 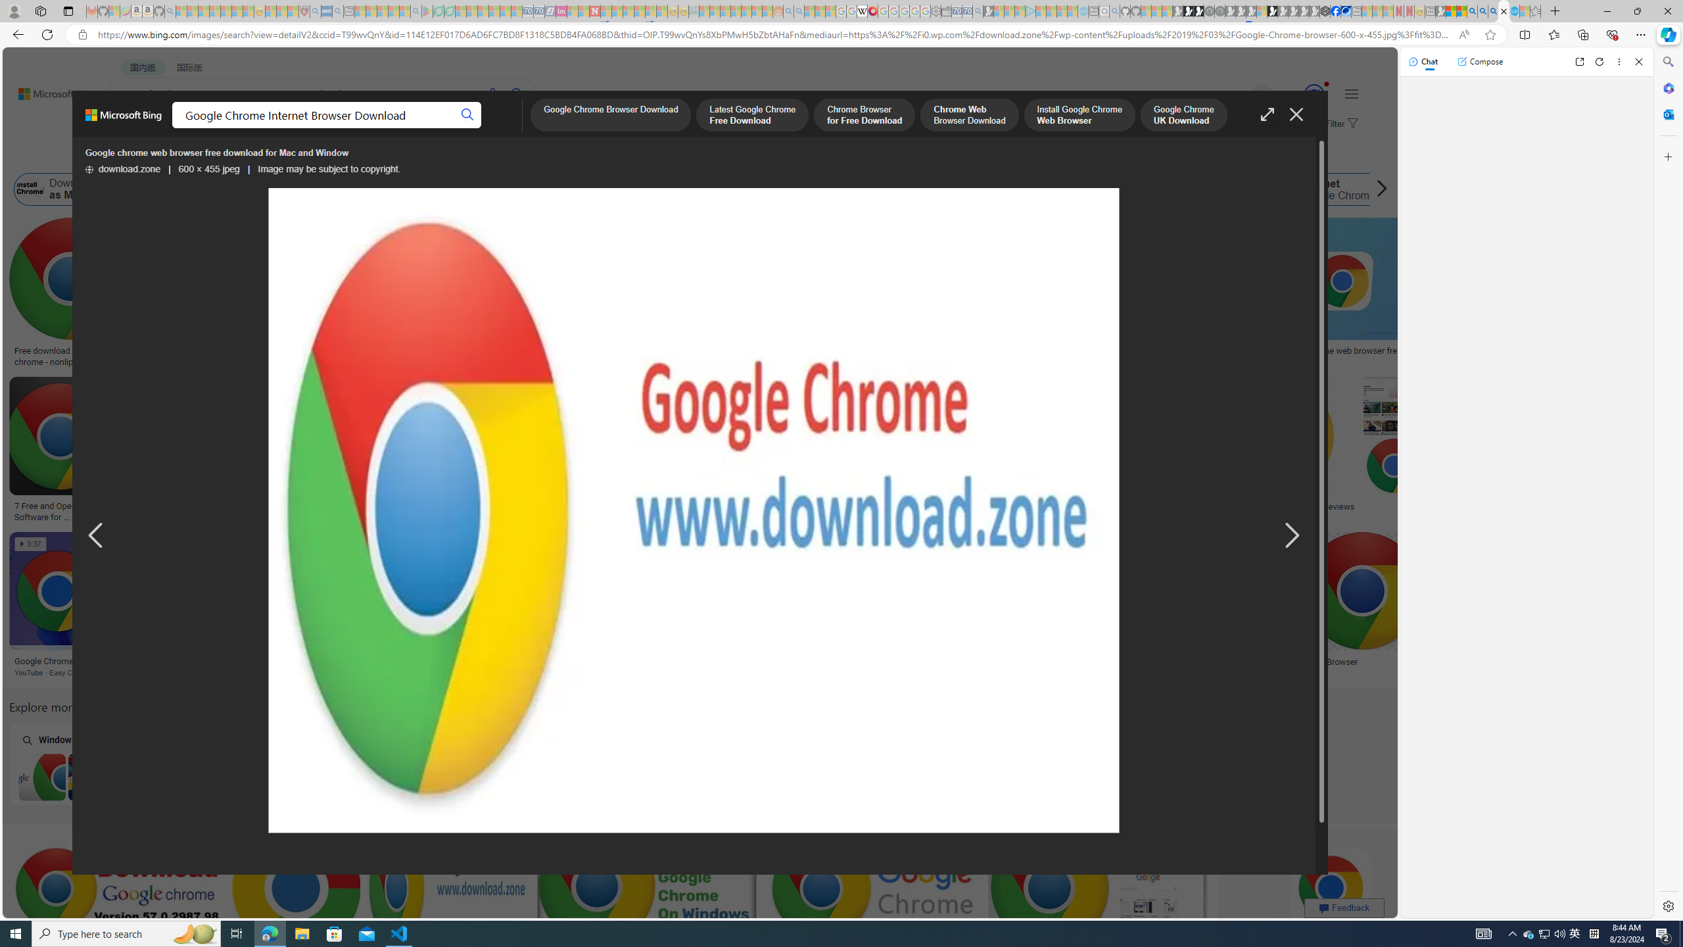 What do you see at coordinates (1351, 93) in the screenshot?
I see `Settings and quick links` at bounding box center [1351, 93].